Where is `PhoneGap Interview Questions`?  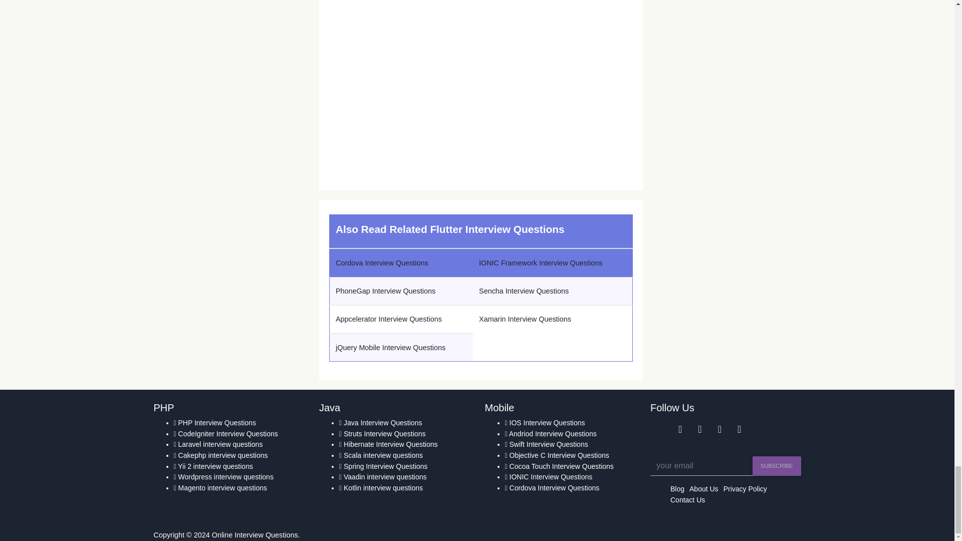
PhoneGap Interview Questions is located at coordinates (386, 291).